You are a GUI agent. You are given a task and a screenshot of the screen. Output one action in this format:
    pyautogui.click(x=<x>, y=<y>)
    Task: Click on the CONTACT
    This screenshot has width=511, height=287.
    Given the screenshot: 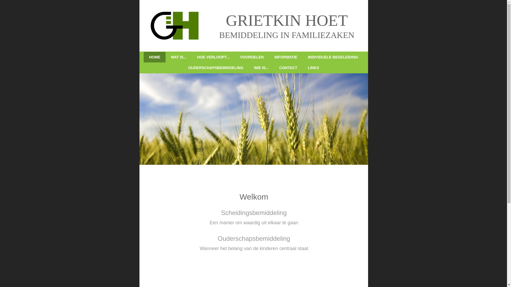 What is the action you would take?
    pyautogui.click(x=288, y=68)
    